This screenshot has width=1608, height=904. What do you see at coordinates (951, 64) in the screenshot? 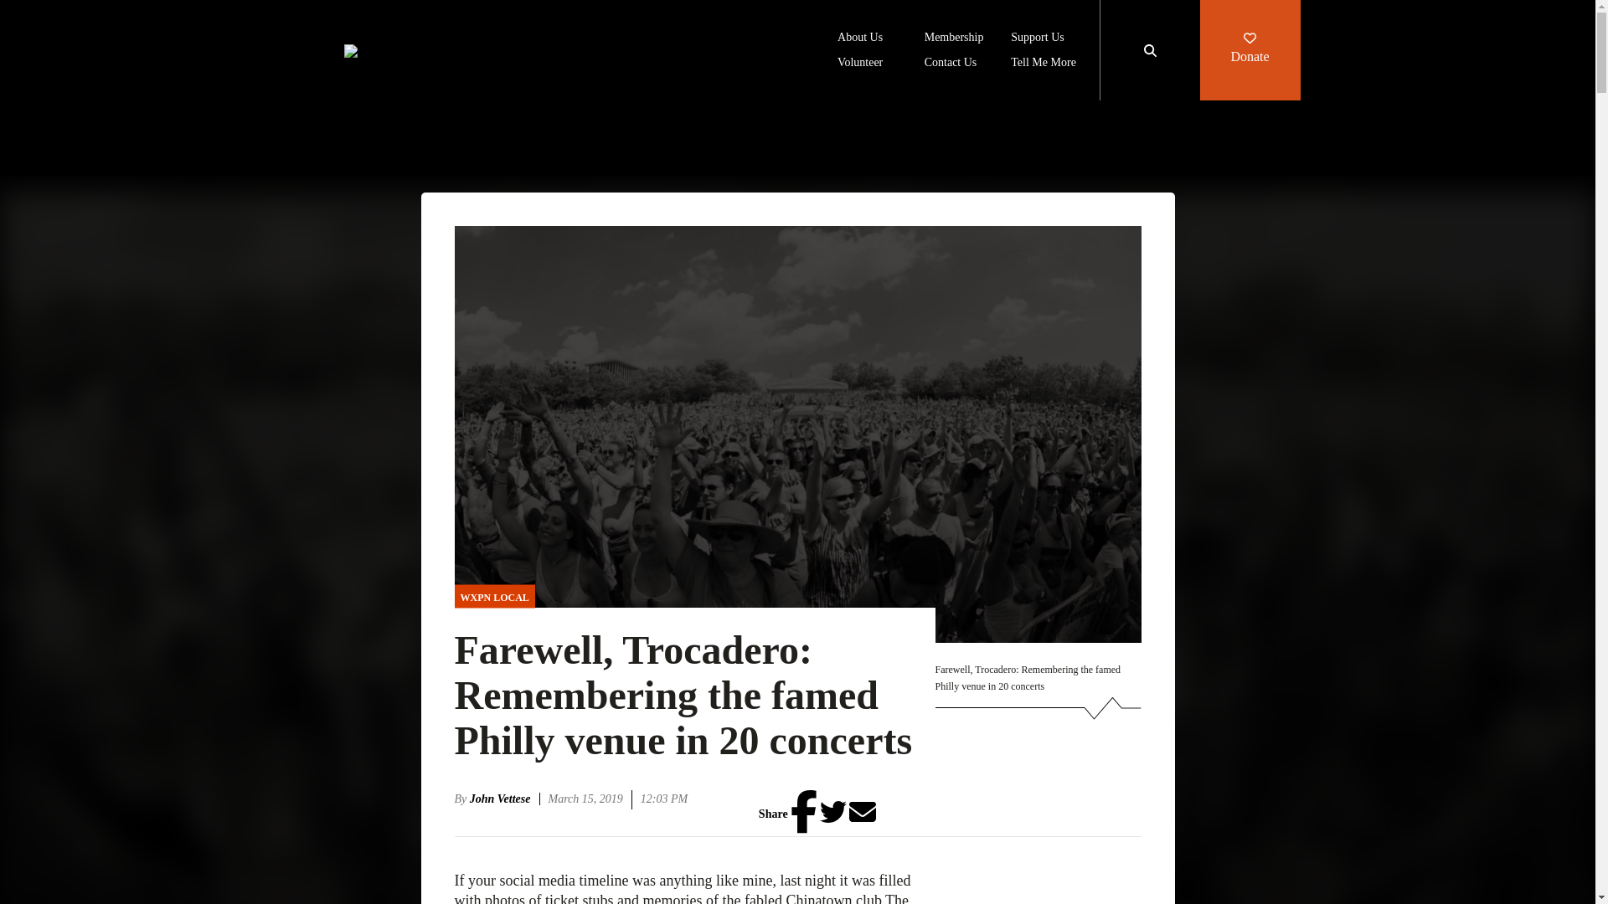
I see `Contact Us` at bounding box center [951, 64].